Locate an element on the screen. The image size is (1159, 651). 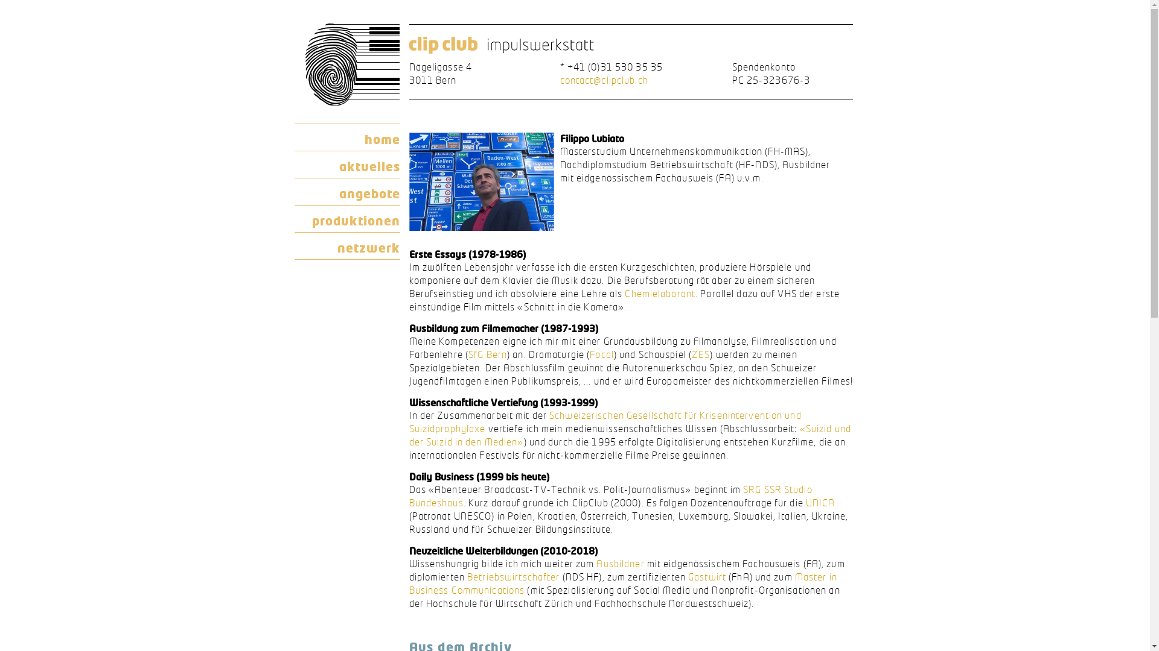
angebote is located at coordinates (348, 192).